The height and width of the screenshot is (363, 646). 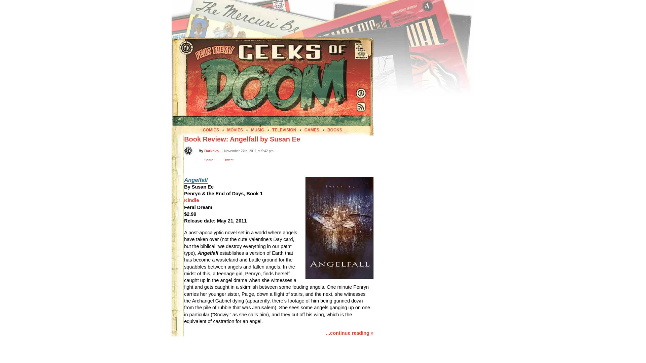 I want to click on Darkeva, so click(x=211, y=150).